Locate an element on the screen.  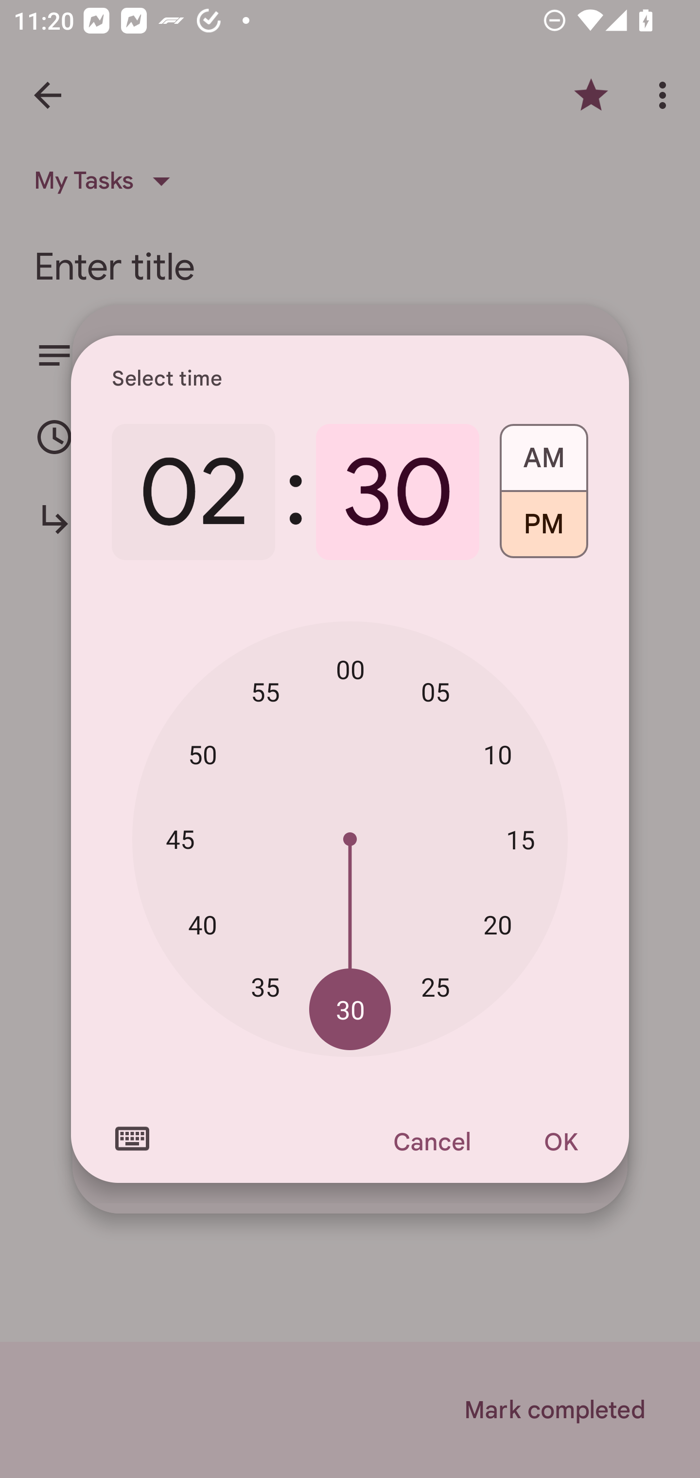
PM is located at coordinates (543, 531).